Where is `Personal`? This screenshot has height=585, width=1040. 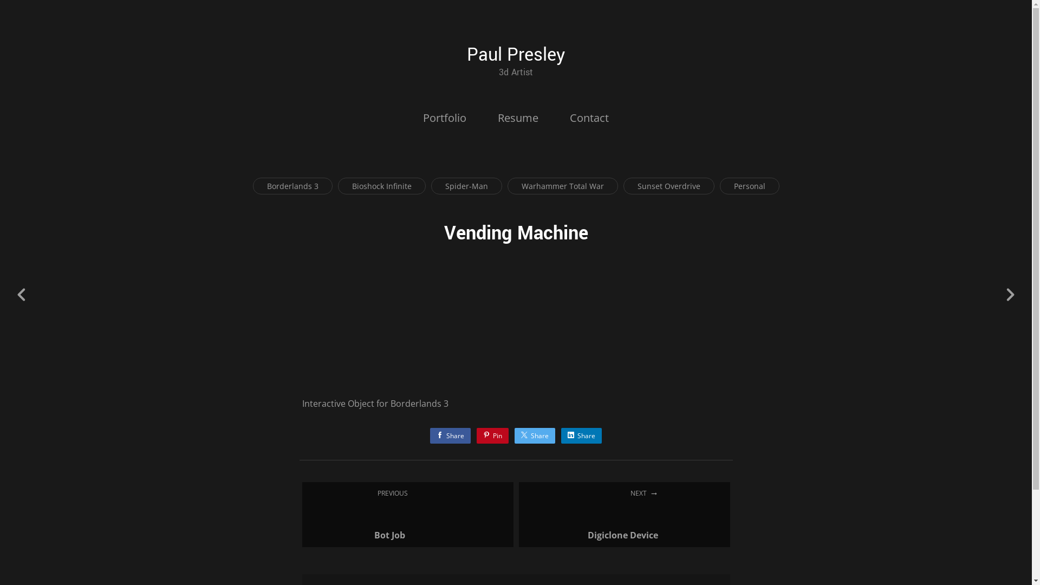 Personal is located at coordinates (749, 186).